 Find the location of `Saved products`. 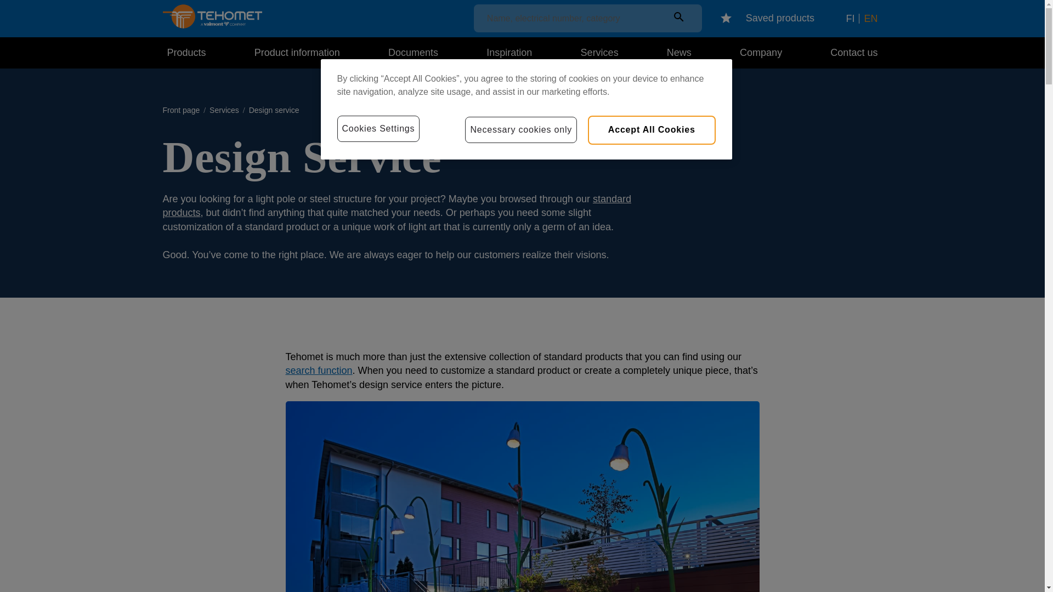

Saved products is located at coordinates (767, 19).